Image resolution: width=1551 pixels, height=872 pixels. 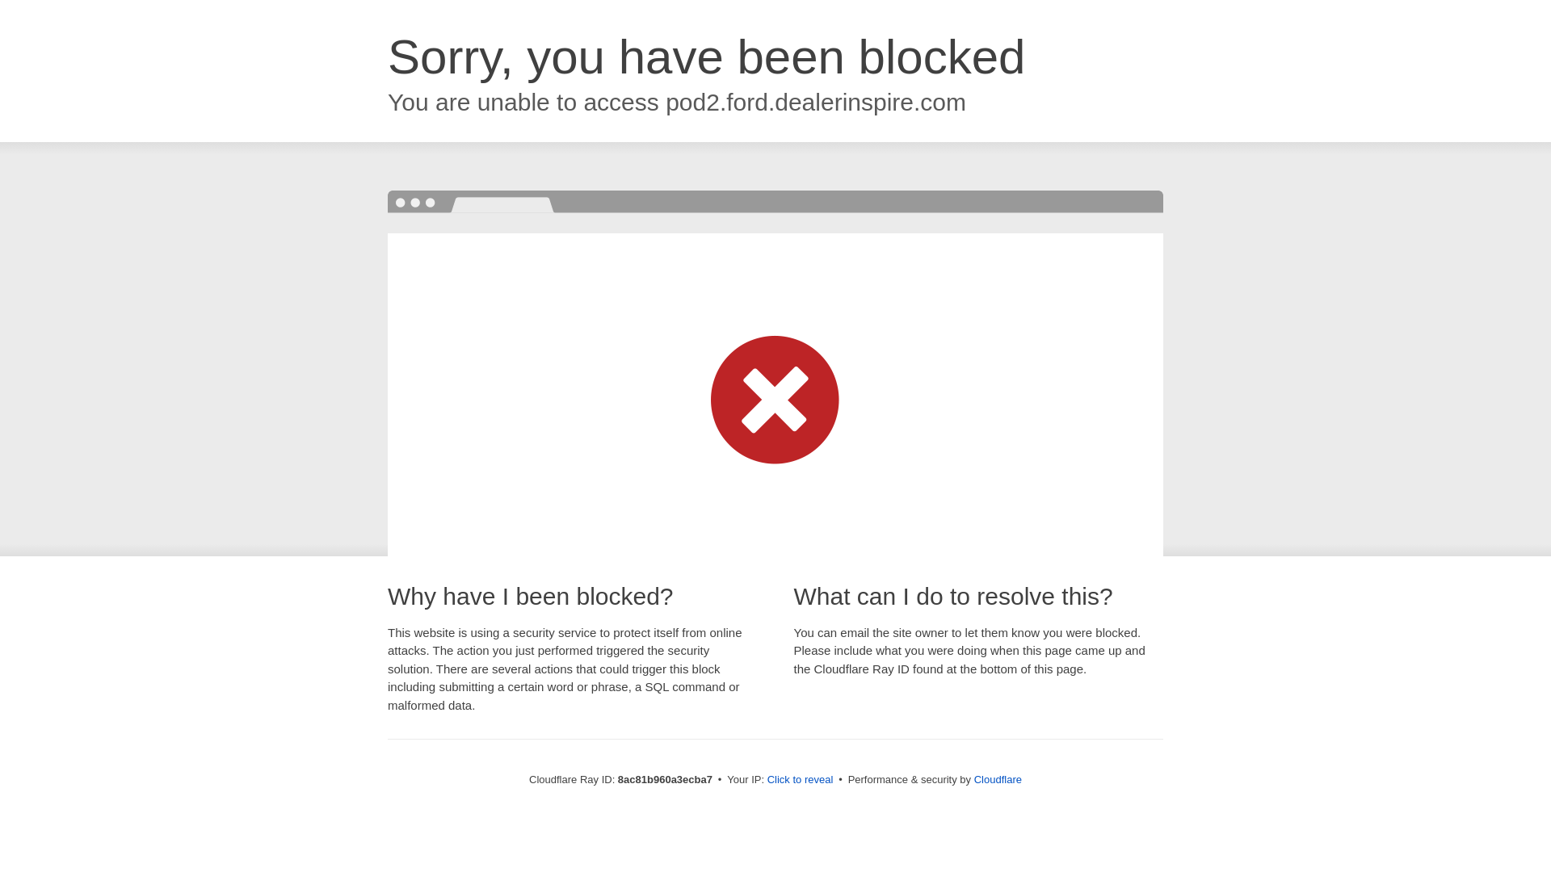 What do you see at coordinates (801, 780) in the screenshot?
I see `Click to reveal` at bounding box center [801, 780].